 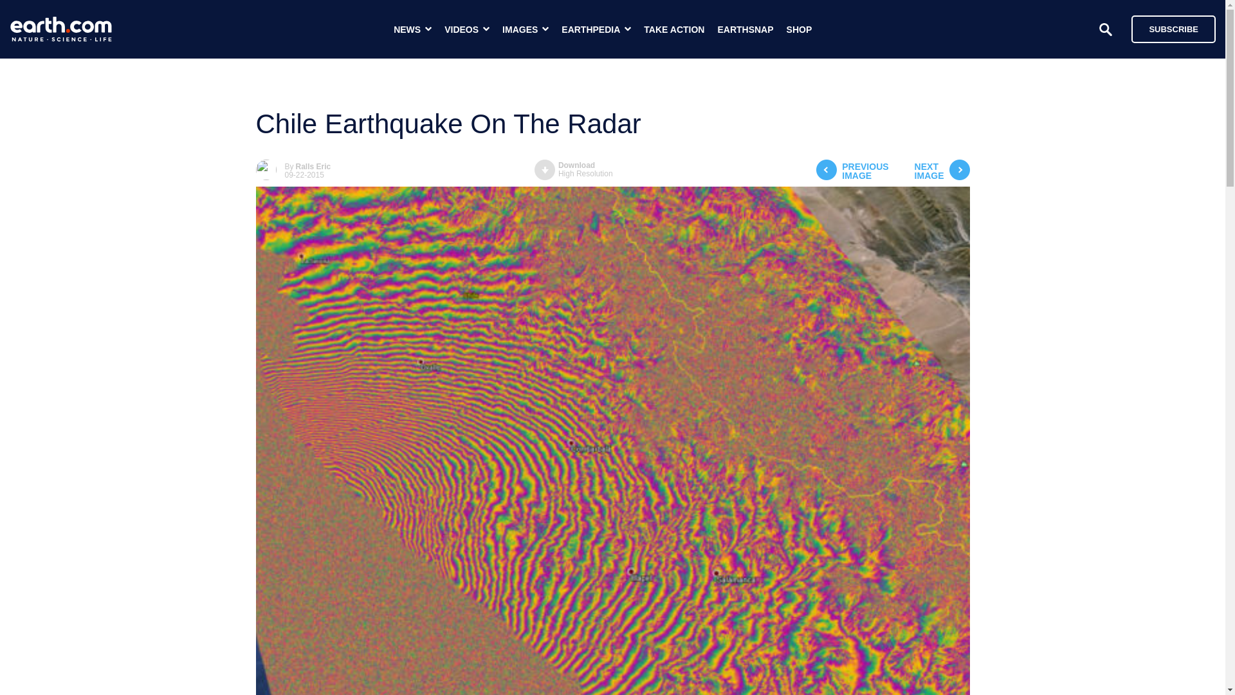 What do you see at coordinates (942, 171) in the screenshot?
I see `Ralls Eric` at bounding box center [942, 171].